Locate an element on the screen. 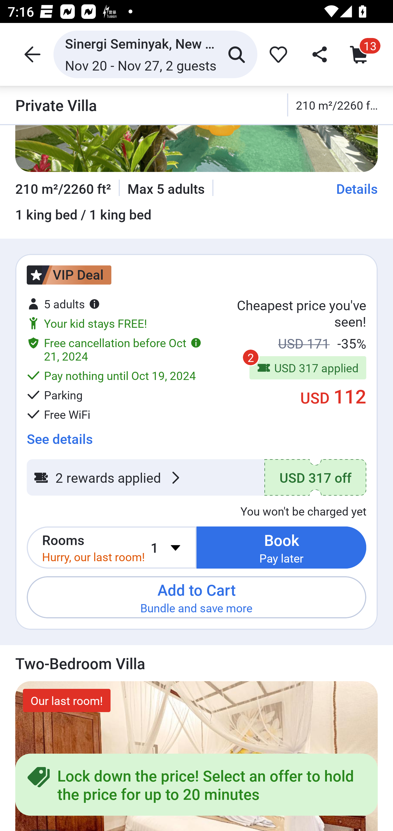 The height and width of the screenshot is (831, 393). Cart icon cart_item_count 13 is located at coordinates (361, 54).